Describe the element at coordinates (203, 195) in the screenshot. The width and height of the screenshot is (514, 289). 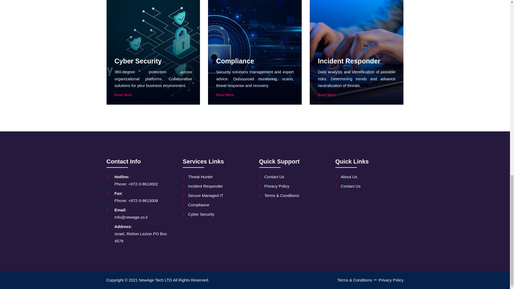
I see `Secure Managed IT` at that location.